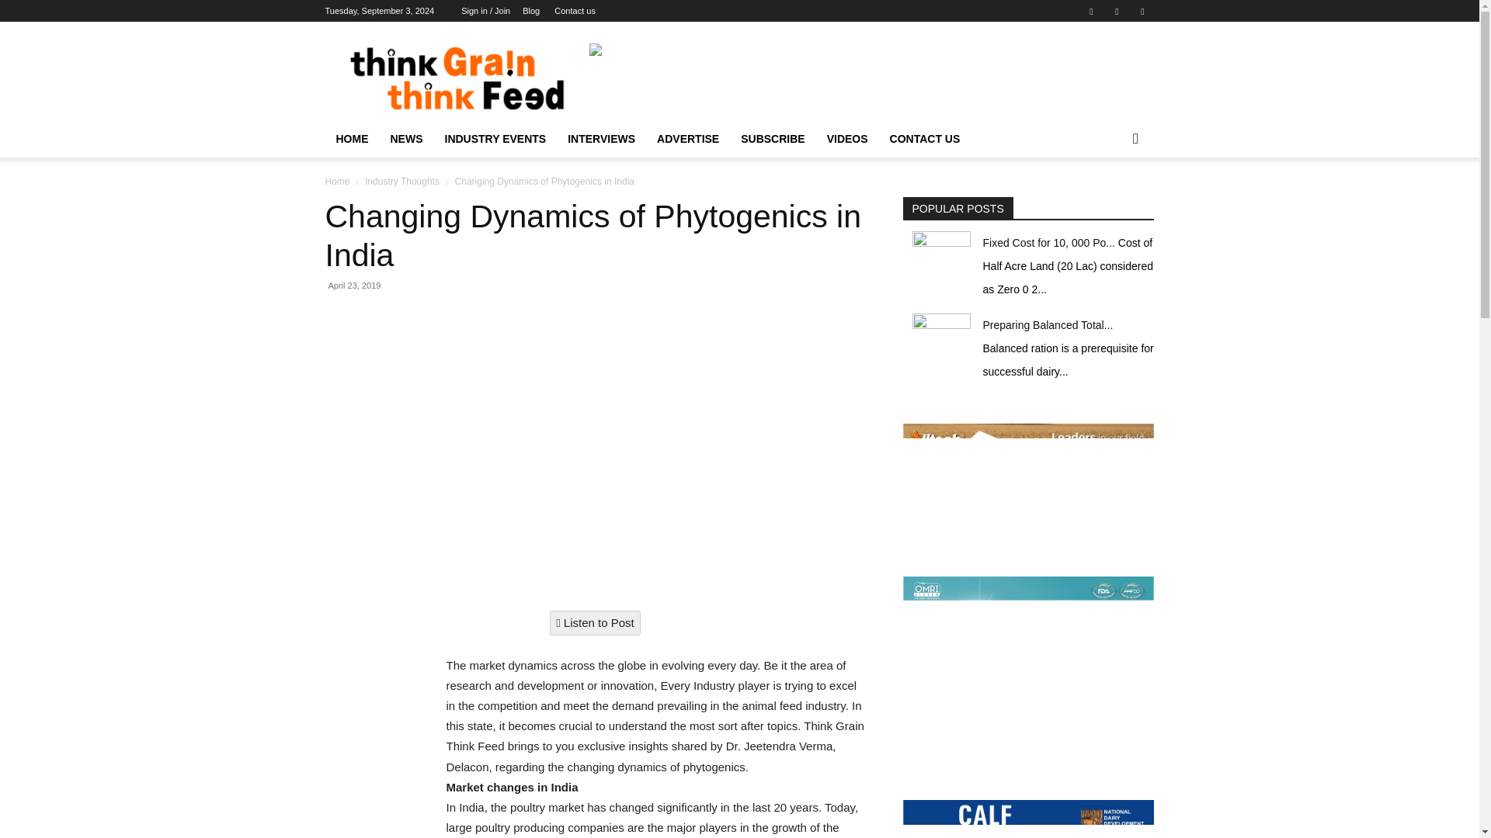 This screenshot has height=838, width=1491. Describe the element at coordinates (405, 139) in the screenshot. I see `NEWS` at that location.